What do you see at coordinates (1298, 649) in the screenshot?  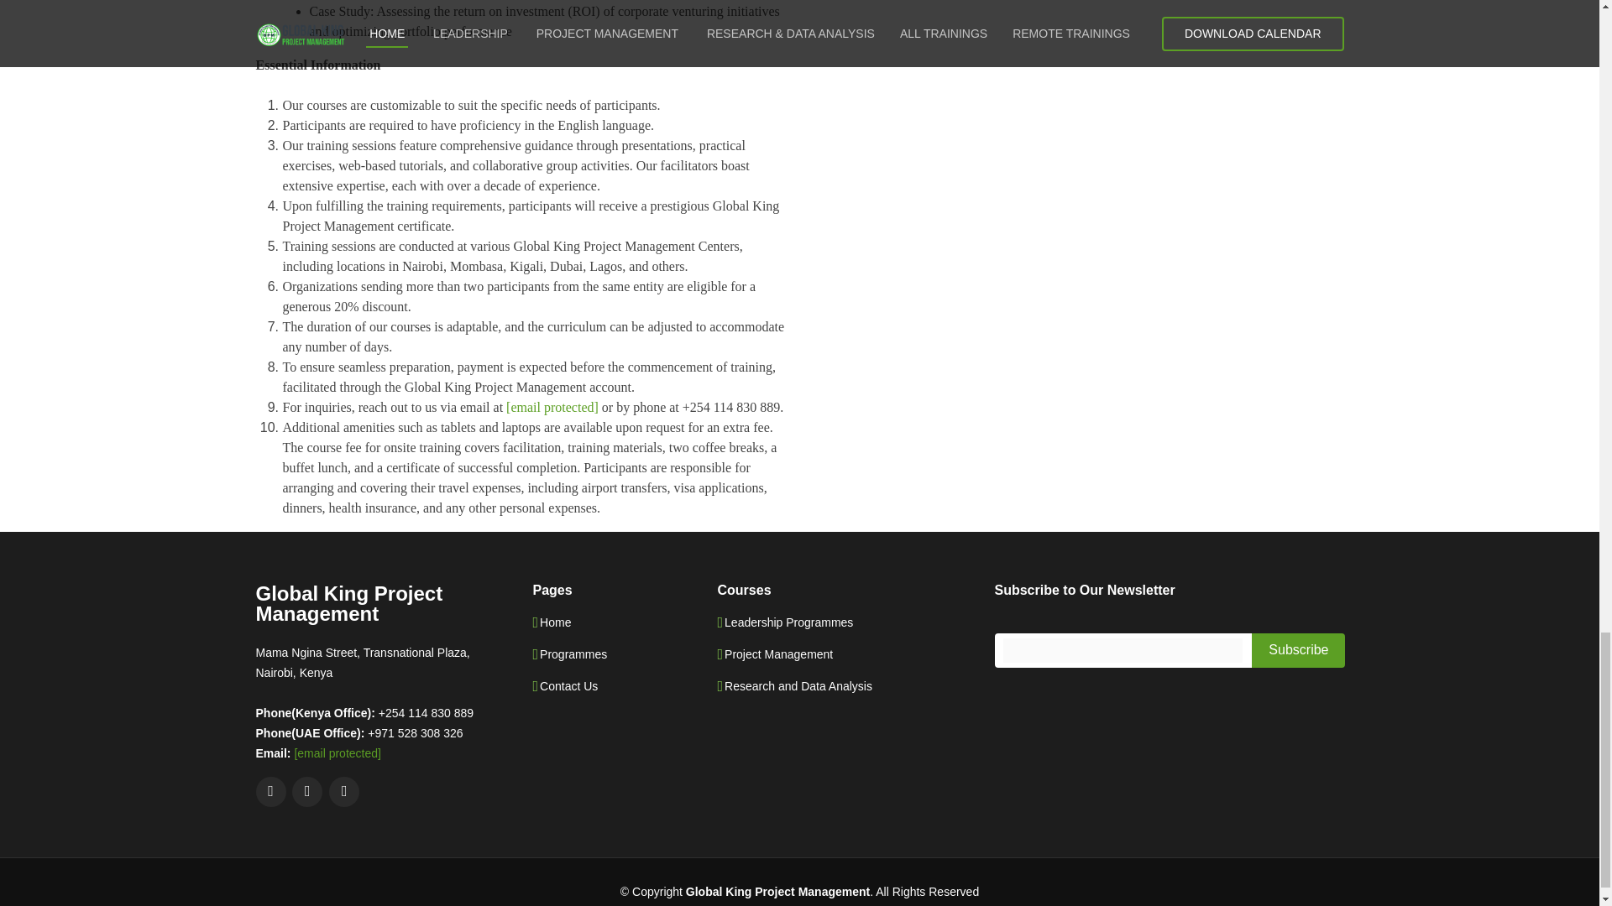 I see `Subscribe` at bounding box center [1298, 649].